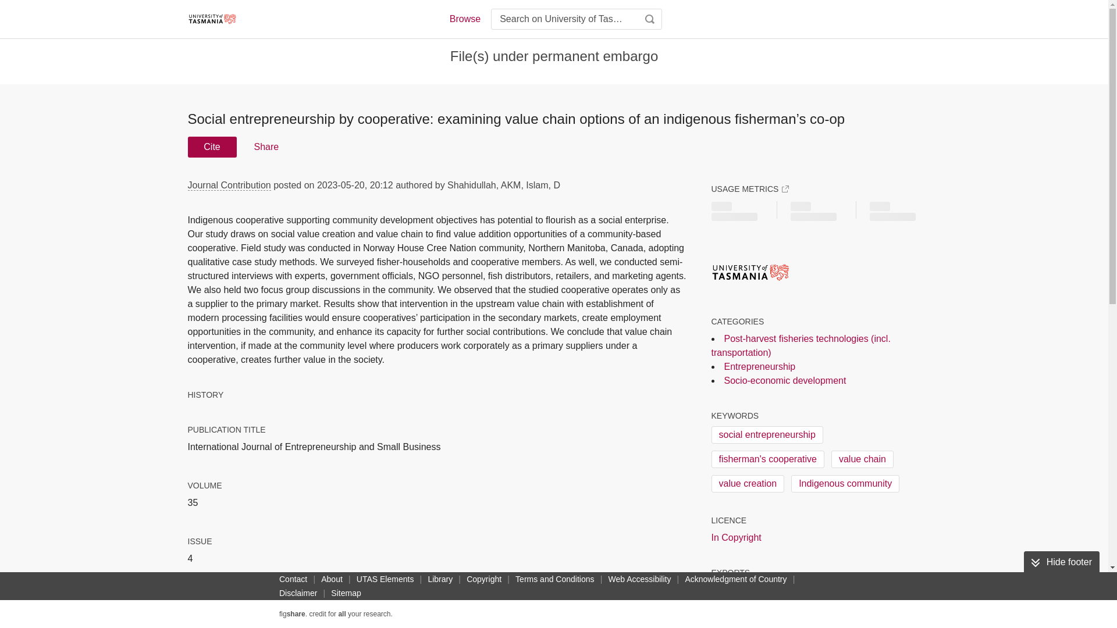 This screenshot has height=628, width=1117. I want to click on Hide footer, so click(1061, 562).